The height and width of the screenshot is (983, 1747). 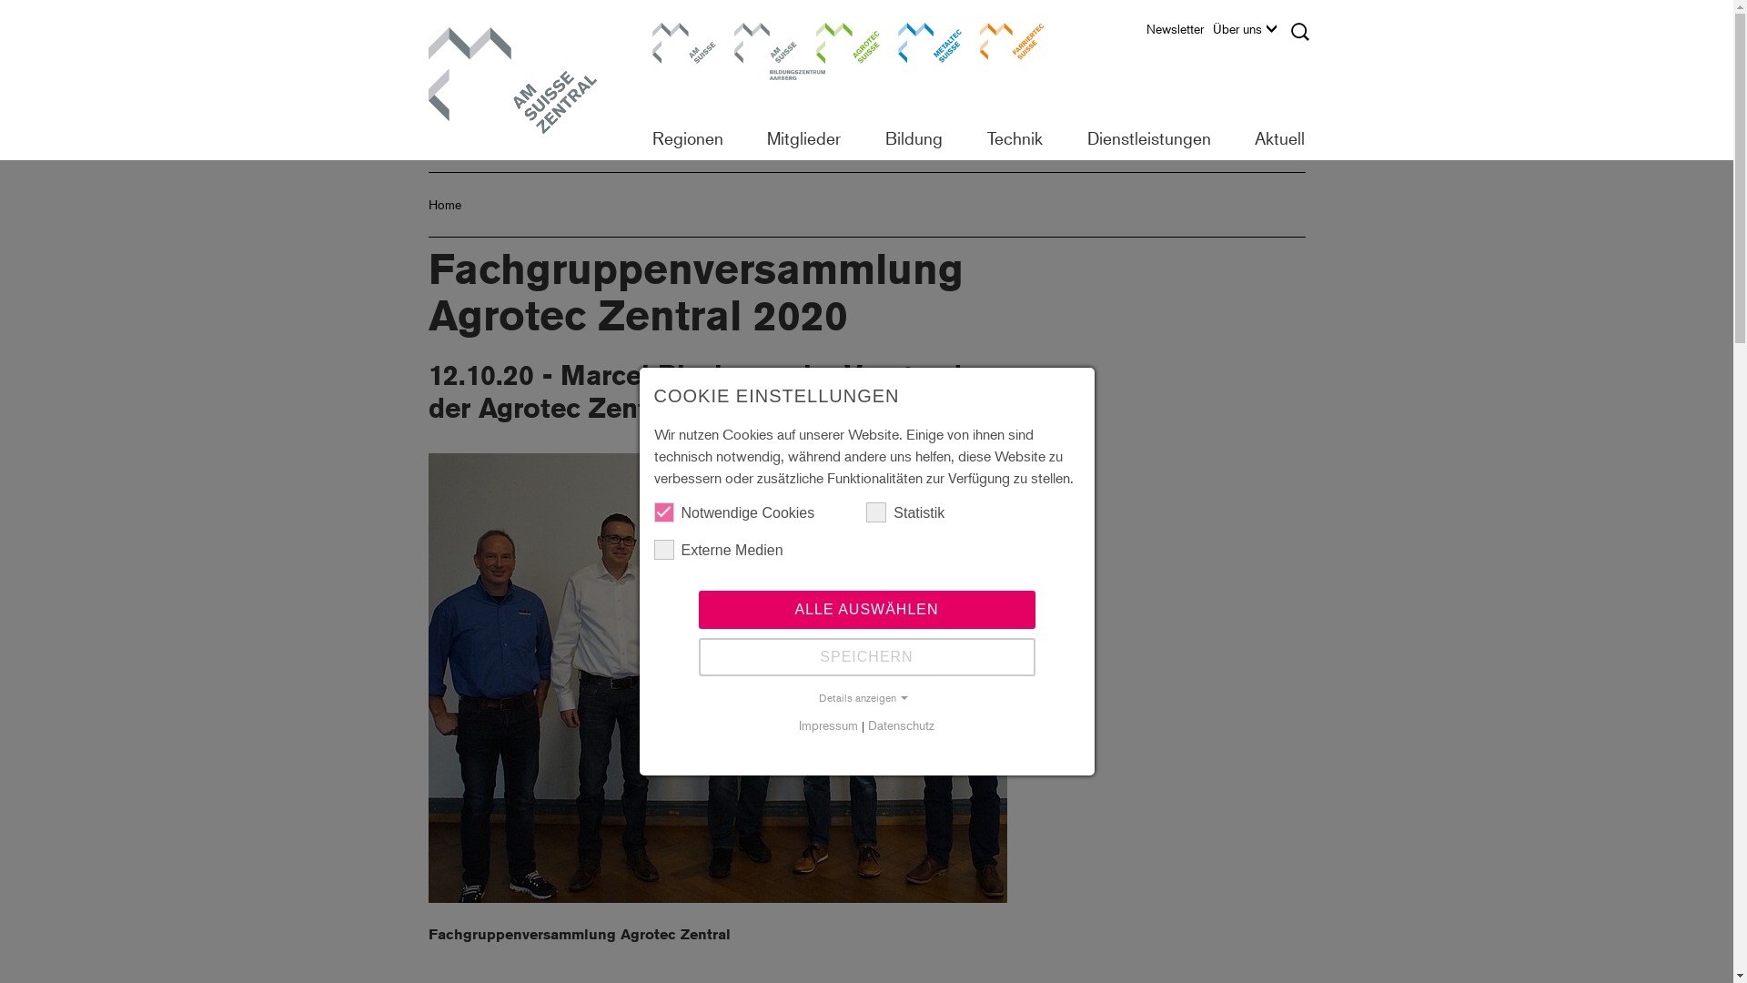 What do you see at coordinates (1011, 55) in the screenshot?
I see `Farriertec Suisse` at bounding box center [1011, 55].